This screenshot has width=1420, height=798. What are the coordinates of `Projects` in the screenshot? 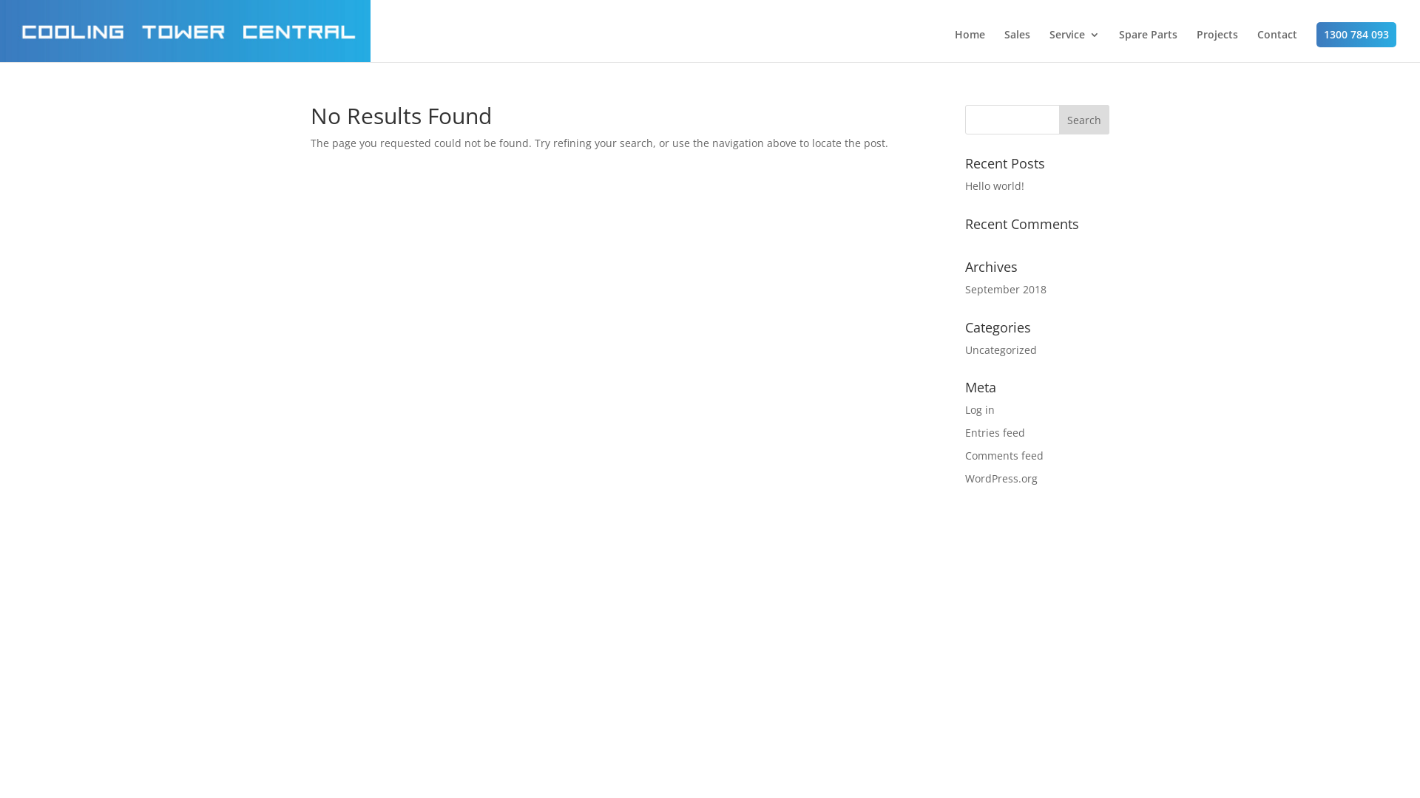 It's located at (1217, 46).